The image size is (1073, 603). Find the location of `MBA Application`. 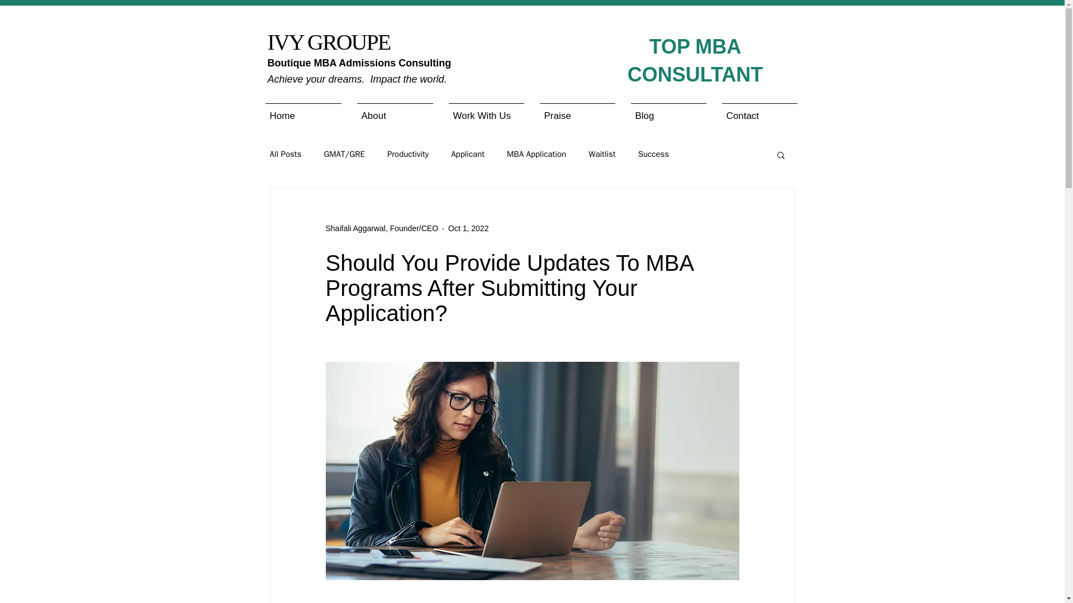

MBA Application is located at coordinates (536, 154).